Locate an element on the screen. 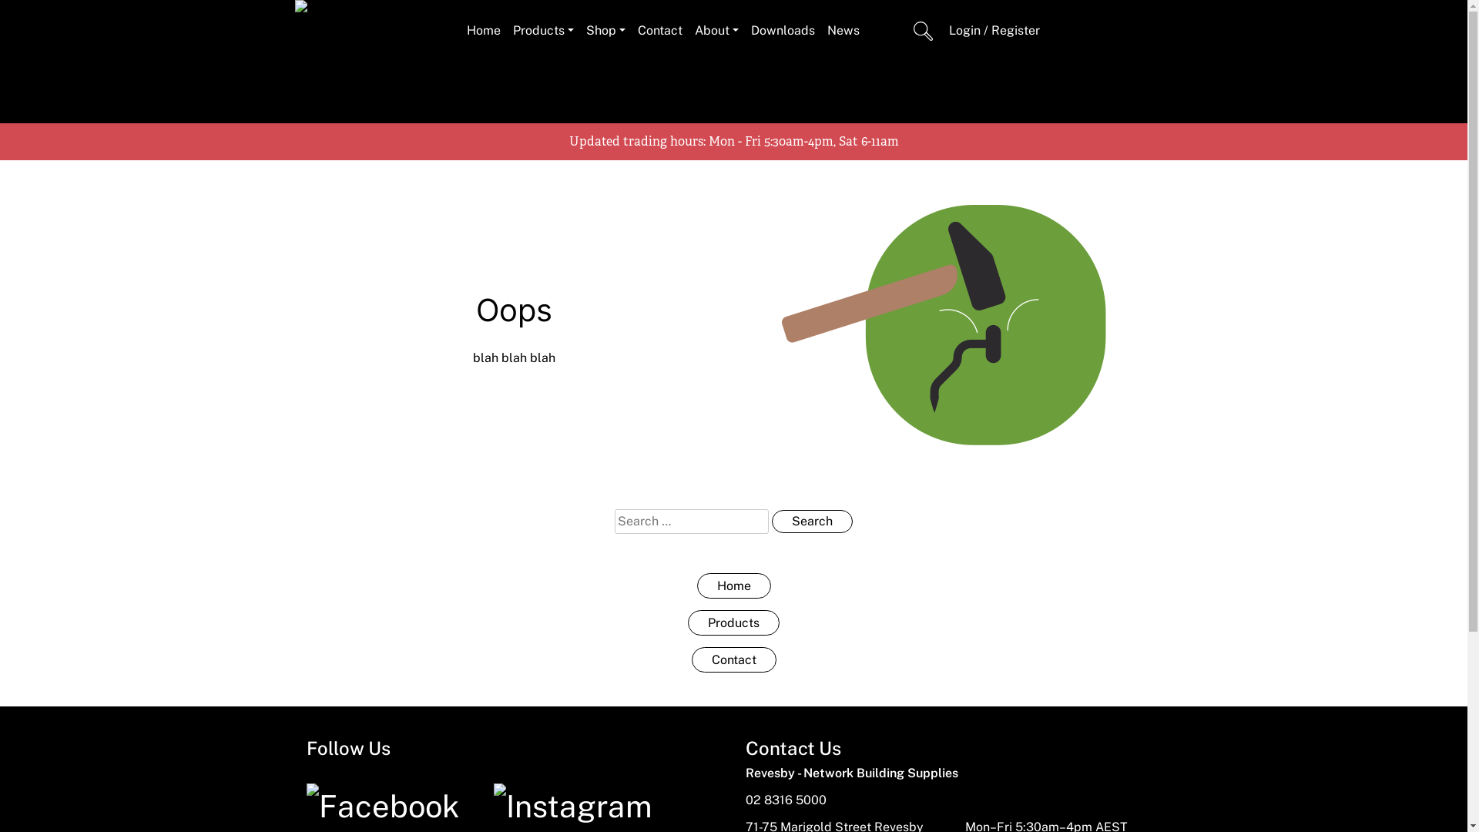  Contact is located at coordinates (660, 31).